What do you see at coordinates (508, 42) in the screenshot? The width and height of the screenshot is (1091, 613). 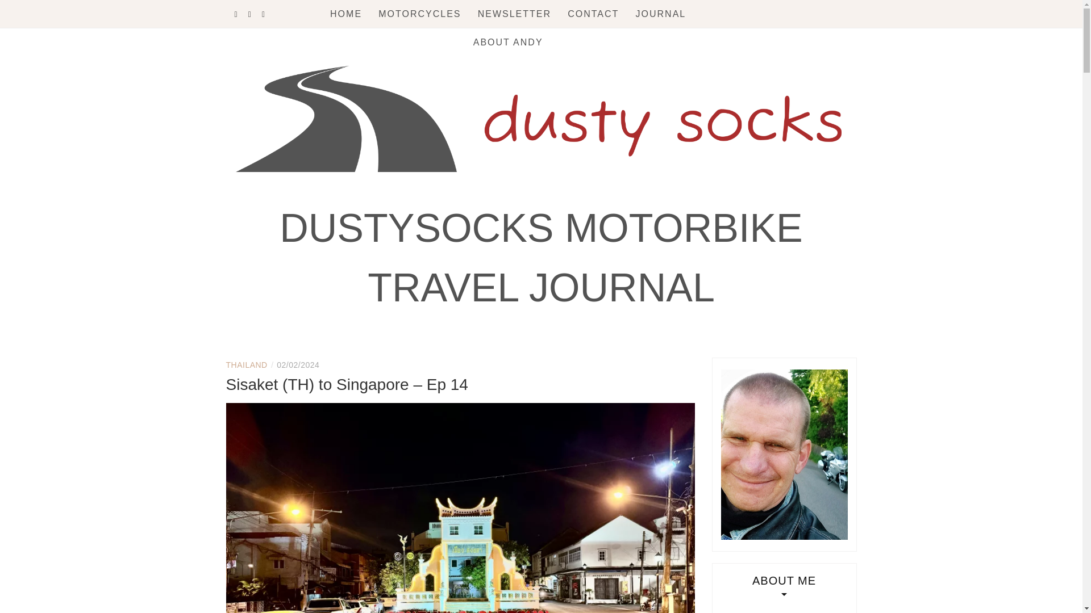 I see `ABOUT ANDY` at bounding box center [508, 42].